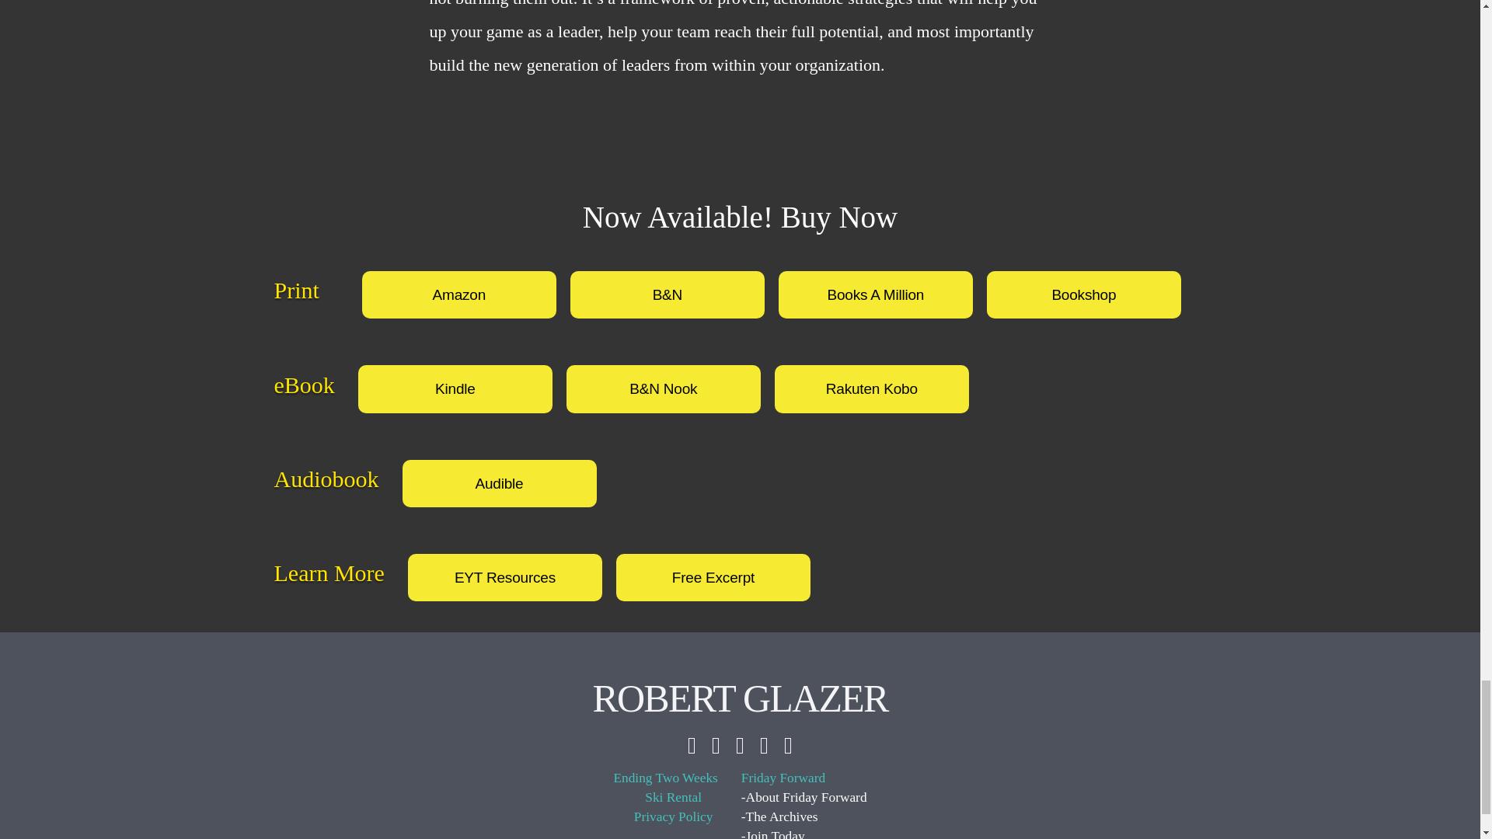 The height and width of the screenshot is (839, 1492). Describe the element at coordinates (505, 577) in the screenshot. I see `EYT Resources` at that location.